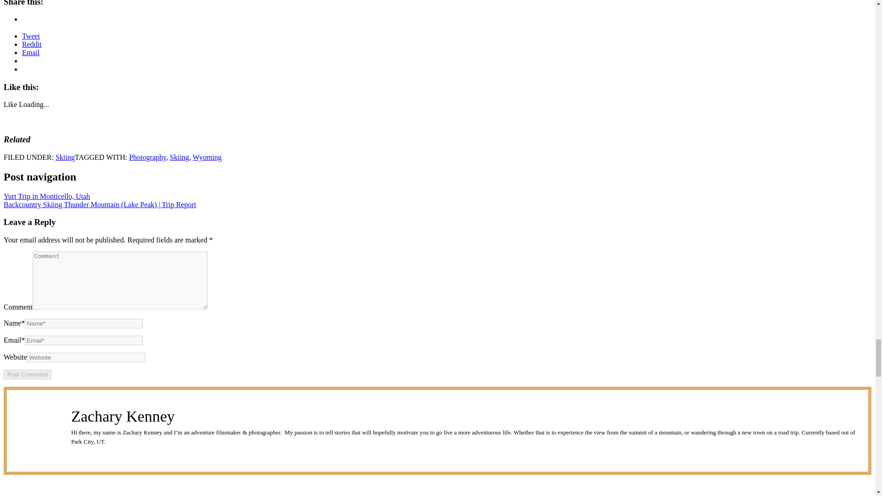 The height and width of the screenshot is (496, 882). Describe the element at coordinates (32, 44) in the screenshot. I see `Reddit` at that location.